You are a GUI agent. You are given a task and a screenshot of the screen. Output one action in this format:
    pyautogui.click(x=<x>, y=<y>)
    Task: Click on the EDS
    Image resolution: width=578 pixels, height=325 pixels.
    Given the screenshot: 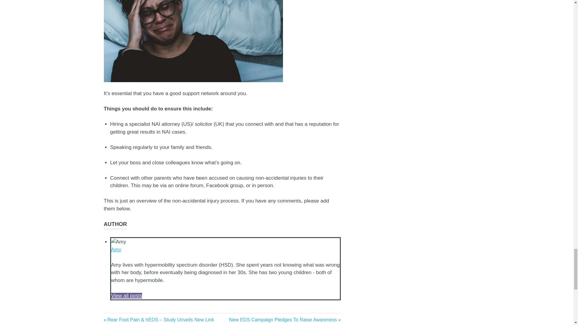 What is the action you would take?
    pyautogui.click(x=110, y=317)
    